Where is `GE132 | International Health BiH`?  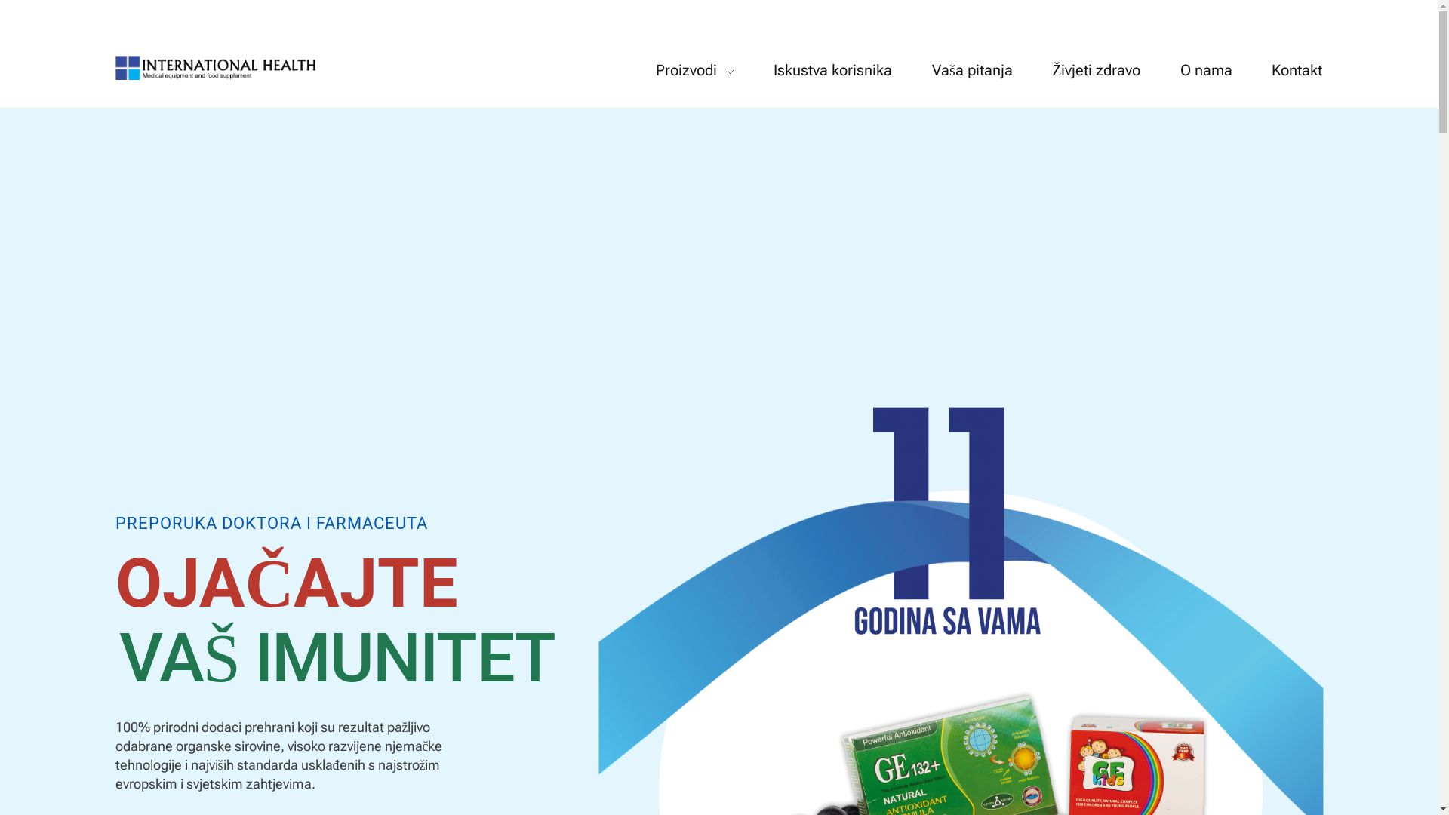
GE132 | International Health BiH is located at coordinates (216, 68).